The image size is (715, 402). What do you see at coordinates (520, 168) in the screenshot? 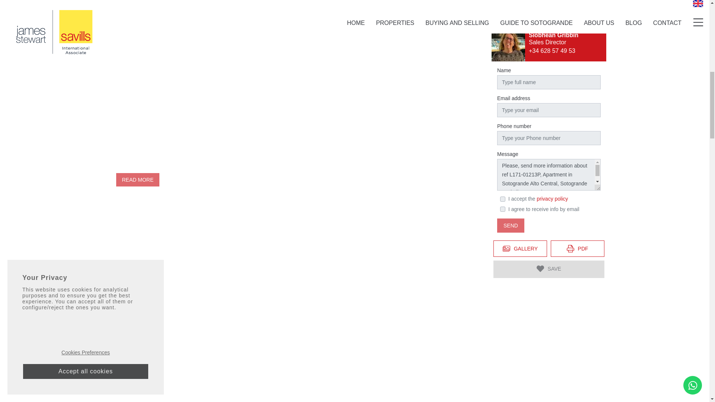
I see `GALLERY` at bounding box center [520, 168].